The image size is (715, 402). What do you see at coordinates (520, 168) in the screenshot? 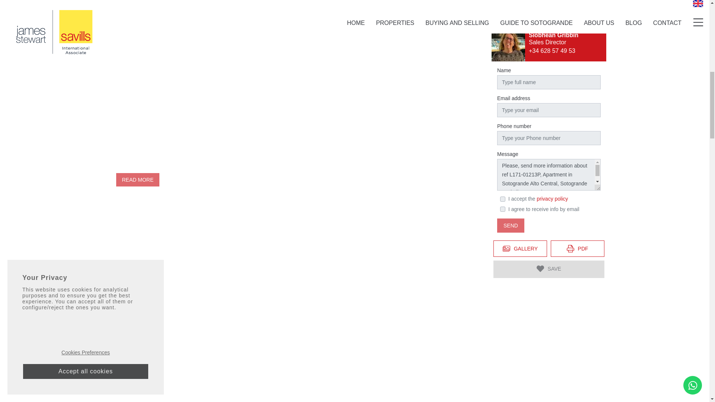
I see `GALLERY` at bounding box center [520, 168].